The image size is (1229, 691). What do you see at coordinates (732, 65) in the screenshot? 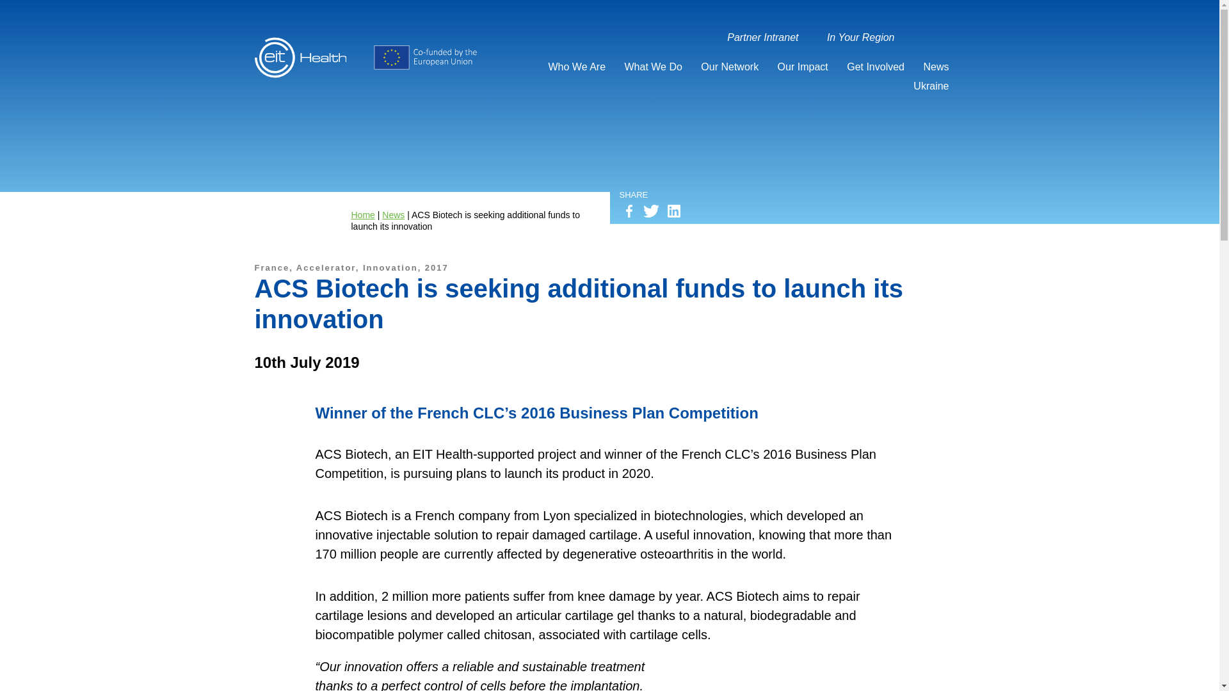
I see `Our Network` at bounding box center [732, 65].